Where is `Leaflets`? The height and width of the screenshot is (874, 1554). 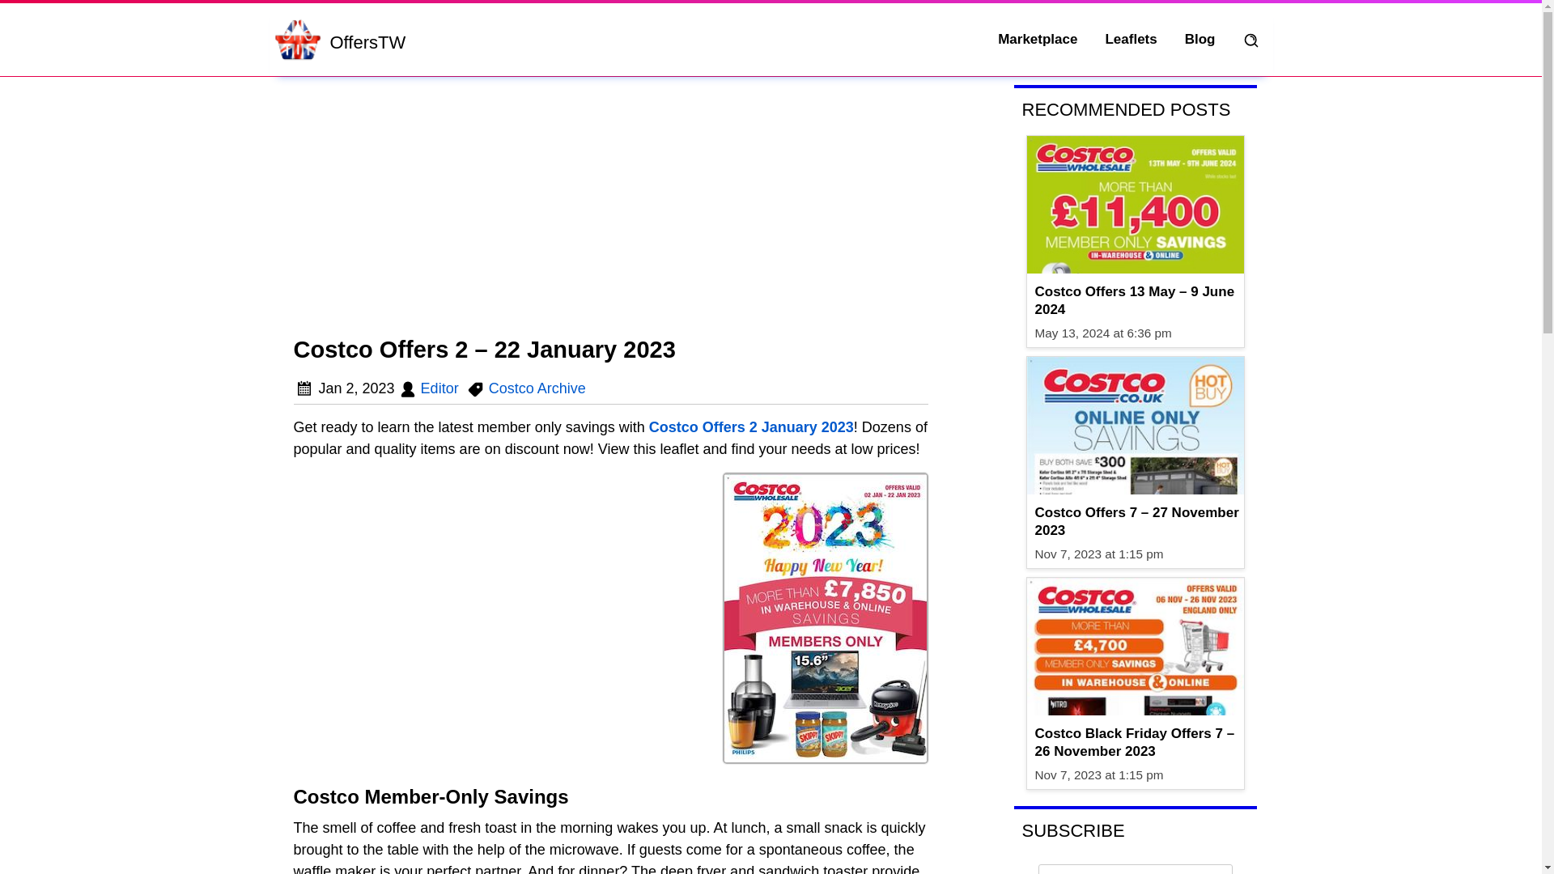 Leaflets is located at coordinates (1130, 39).